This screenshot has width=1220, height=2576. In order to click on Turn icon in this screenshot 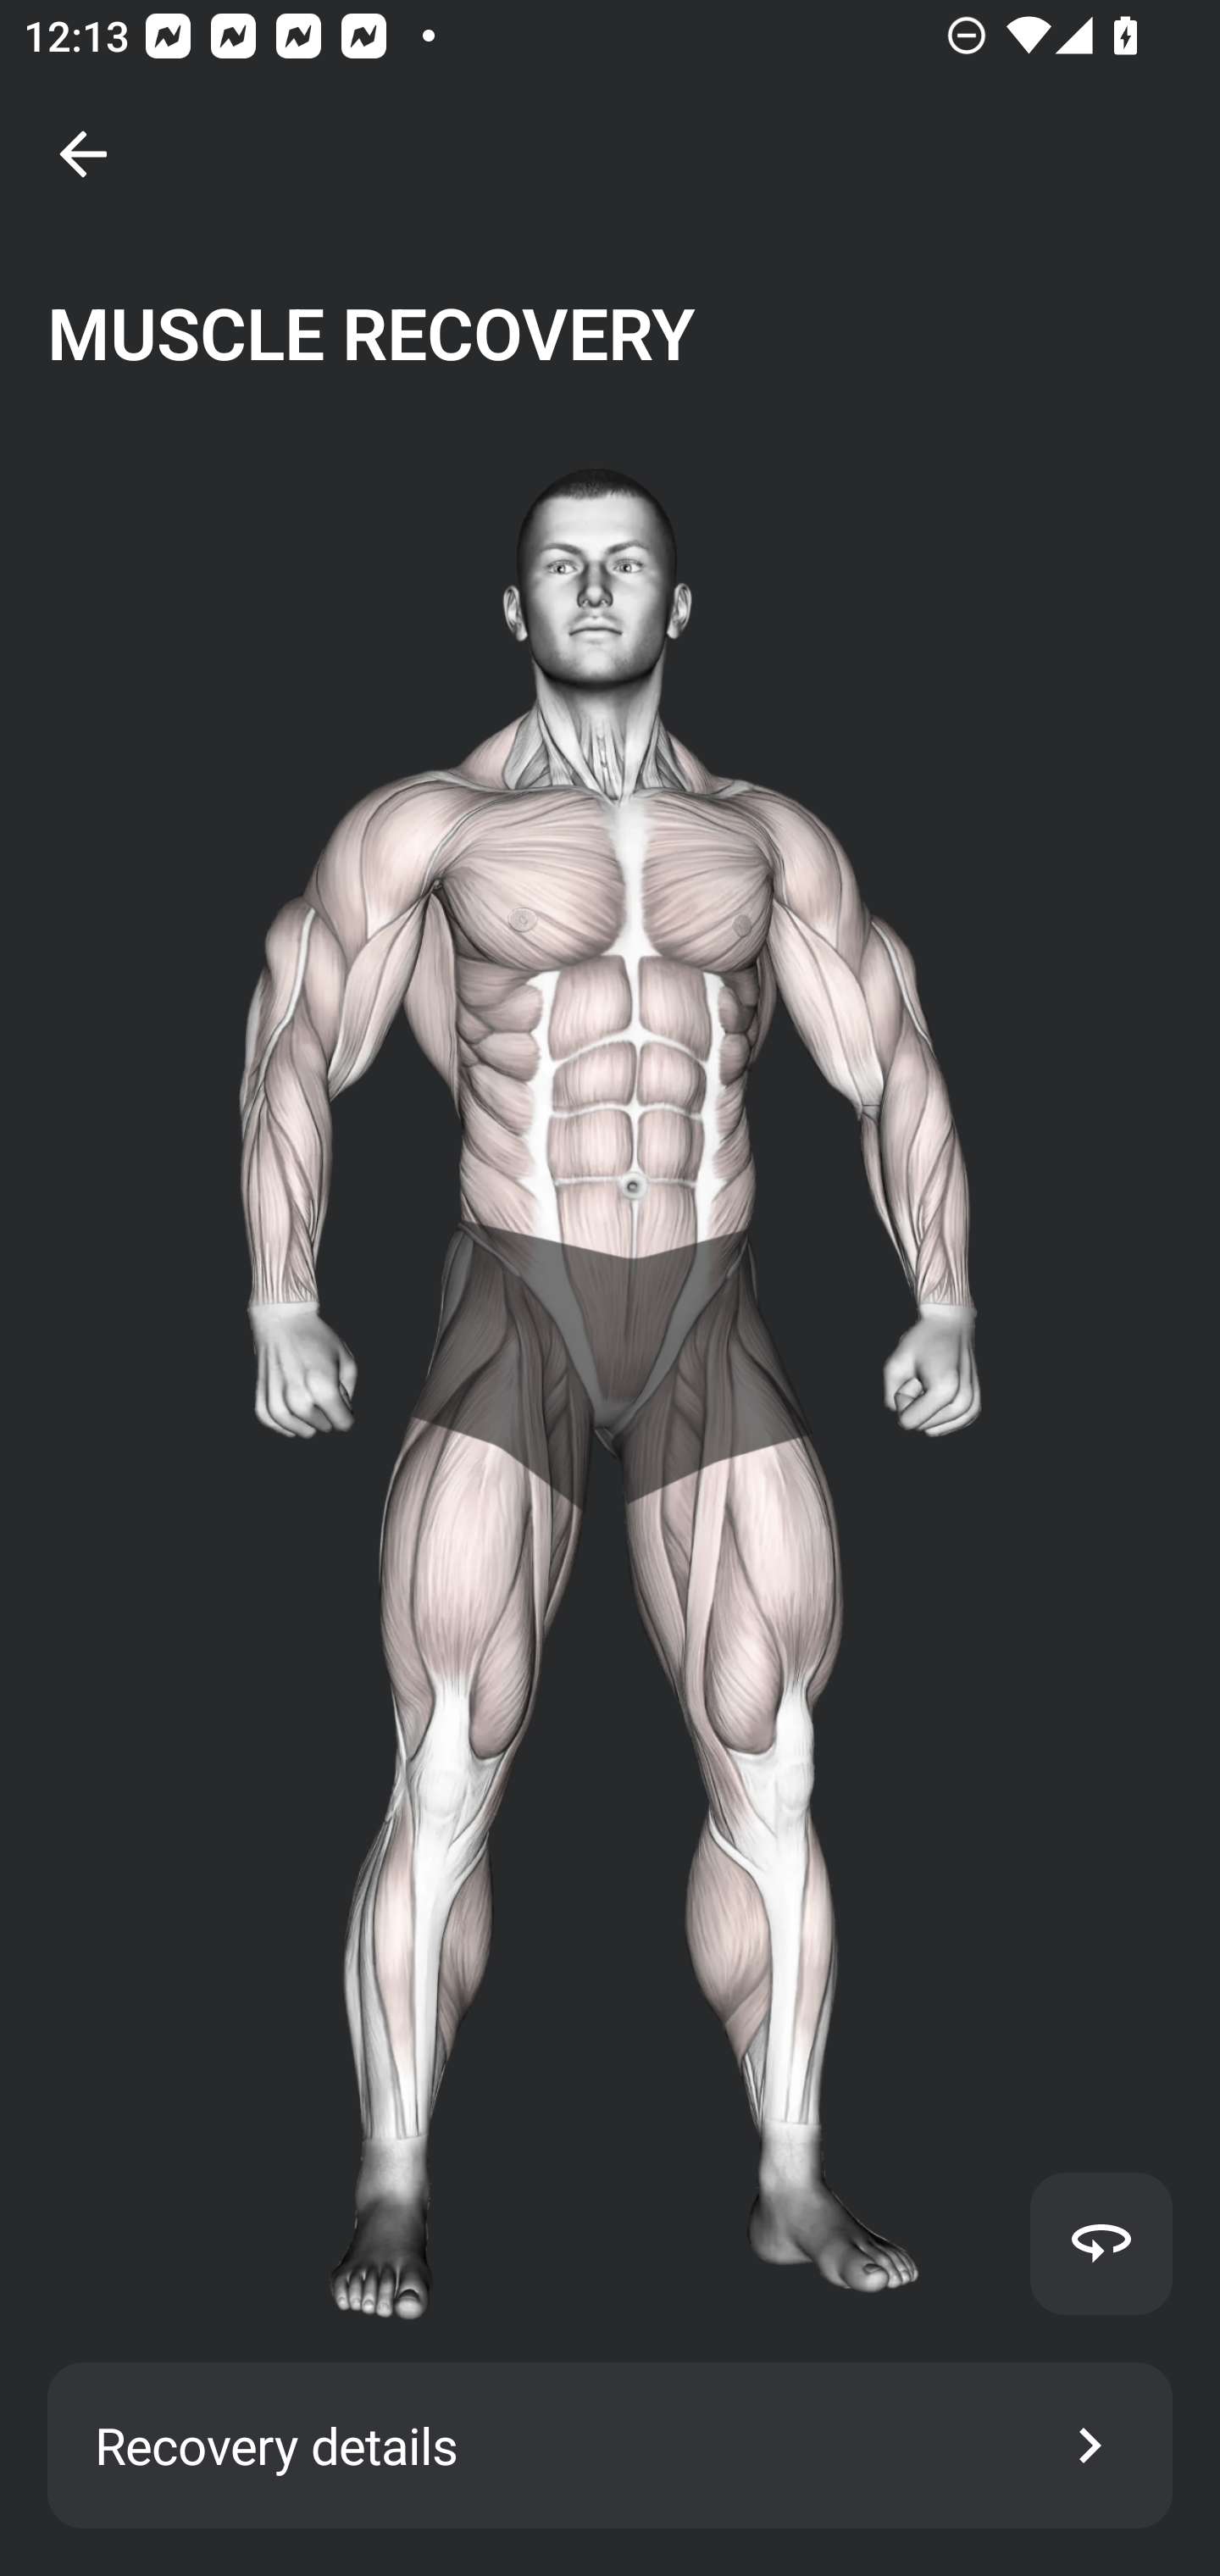, I will do `click(1101, 2243)`.